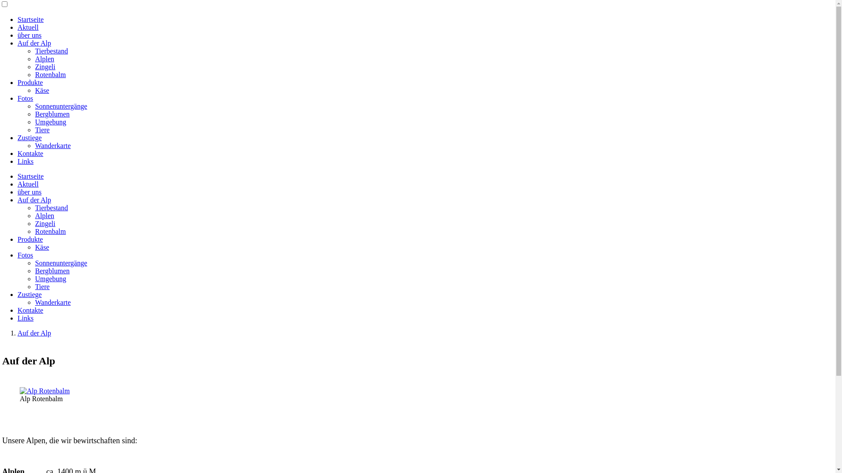  What do you see at coordinates (31, 176) in the screenshot?
I see `Startseite` at bounding box center [31, 176].